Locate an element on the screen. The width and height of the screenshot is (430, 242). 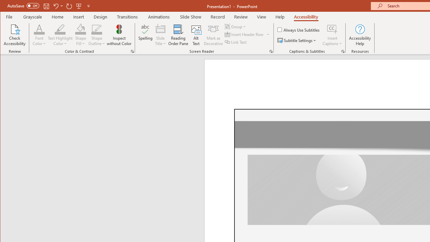
Insert Captions is located at coordinates (332, 29).